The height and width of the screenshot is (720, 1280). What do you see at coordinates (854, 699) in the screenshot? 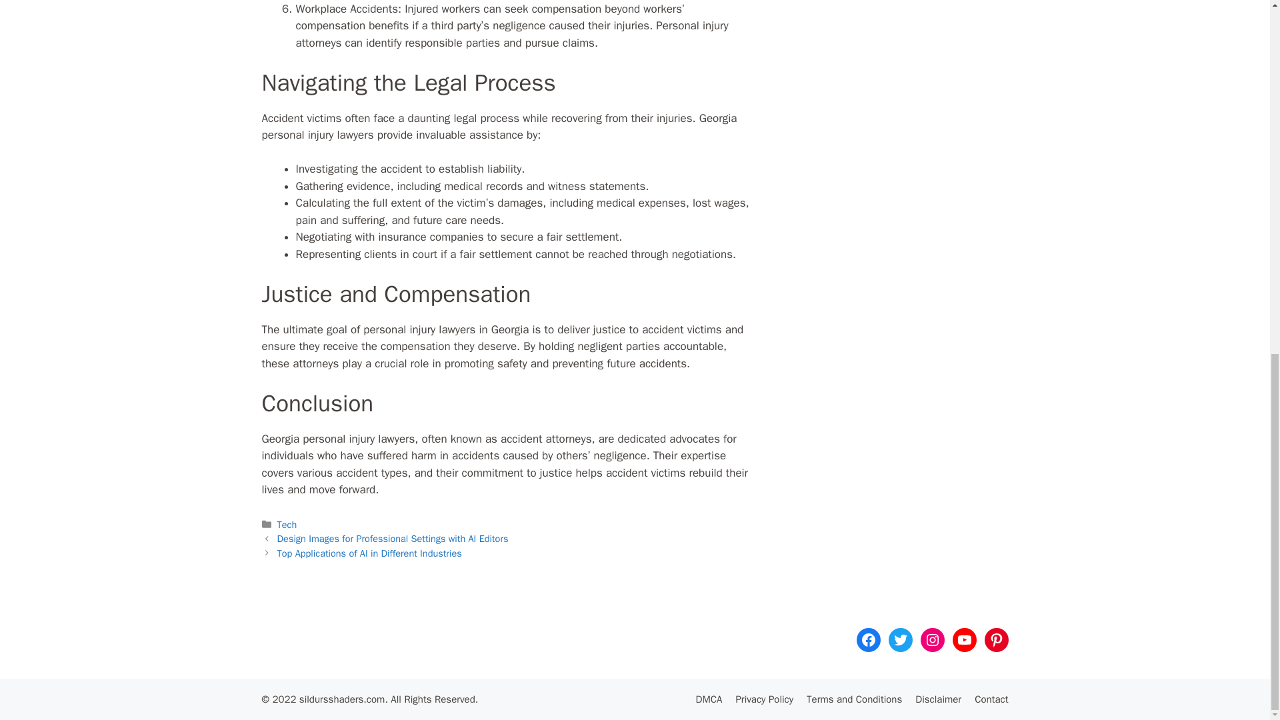
I see `Terms and Conditions` at bounding box center [854, 699].